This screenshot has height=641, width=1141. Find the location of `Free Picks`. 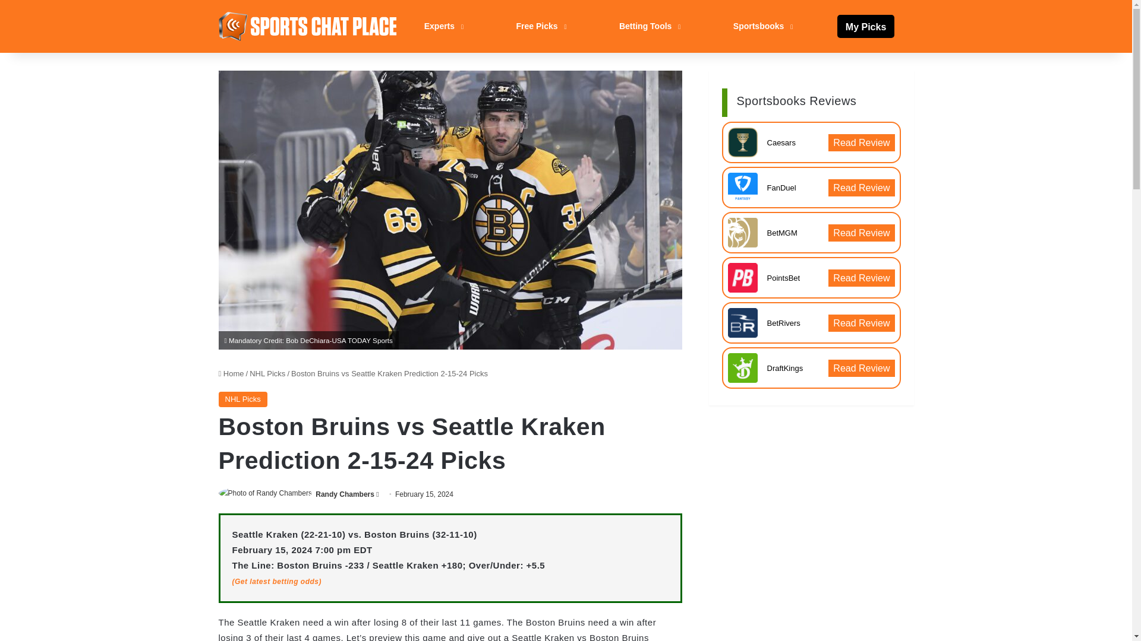

Free Picks is located at coordinates (540, 26).